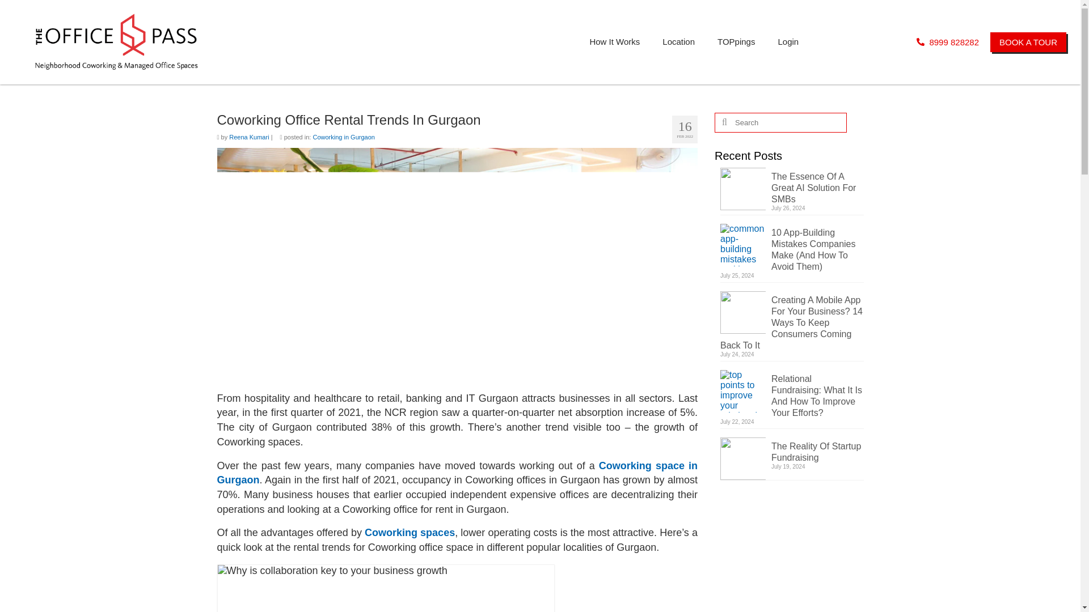  Describe the element at coordinates (1028, 42) in the screenshot. I see `BOOK A TOUR` at that location.